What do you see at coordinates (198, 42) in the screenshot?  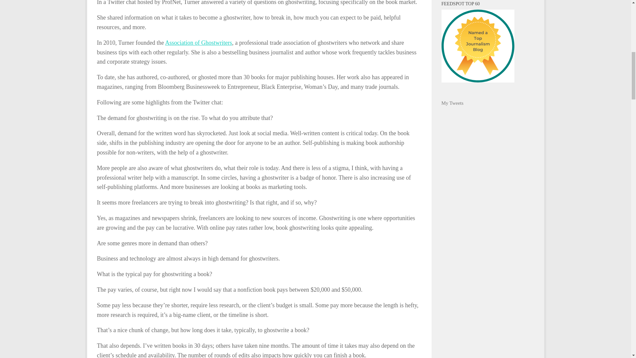 I see `Association of Ghostwriters` at bounding box center [198, 42].